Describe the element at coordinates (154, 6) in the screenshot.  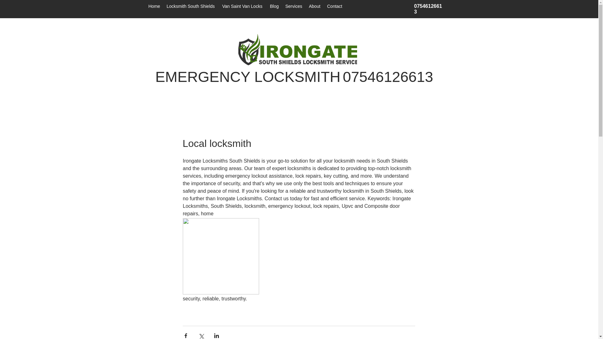
I see `Home` at that location.